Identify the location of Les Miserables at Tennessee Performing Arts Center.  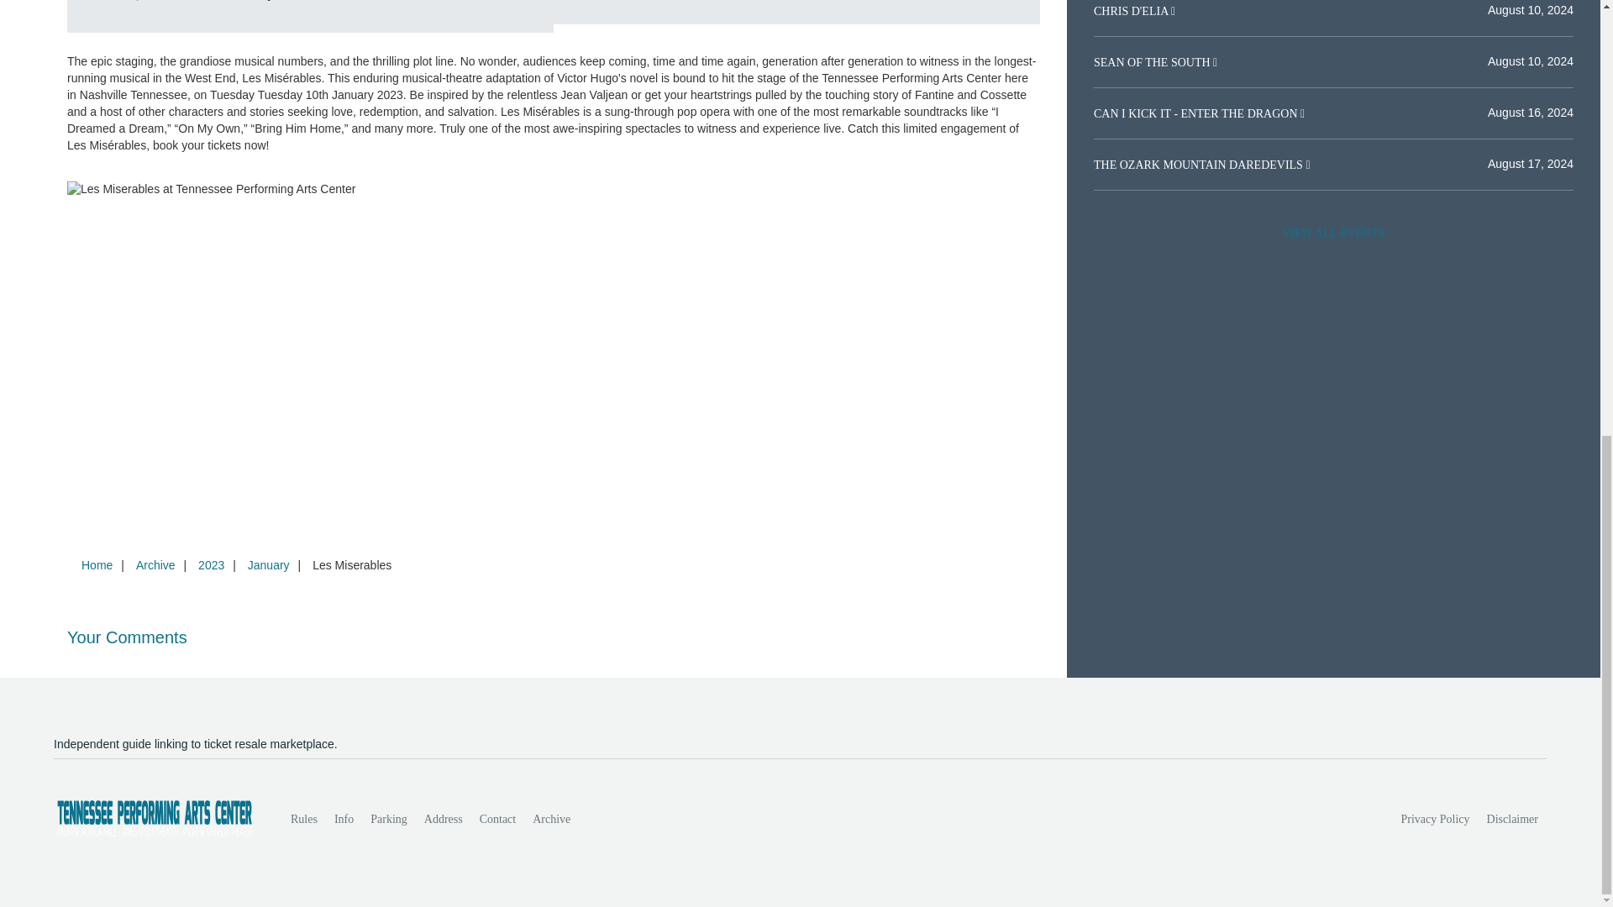
(872, 12).